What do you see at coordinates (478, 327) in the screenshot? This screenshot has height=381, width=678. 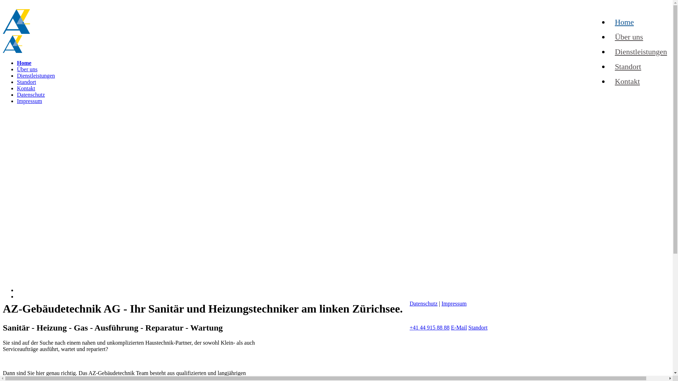 I see `Standort` at bounding box center [478, 327].